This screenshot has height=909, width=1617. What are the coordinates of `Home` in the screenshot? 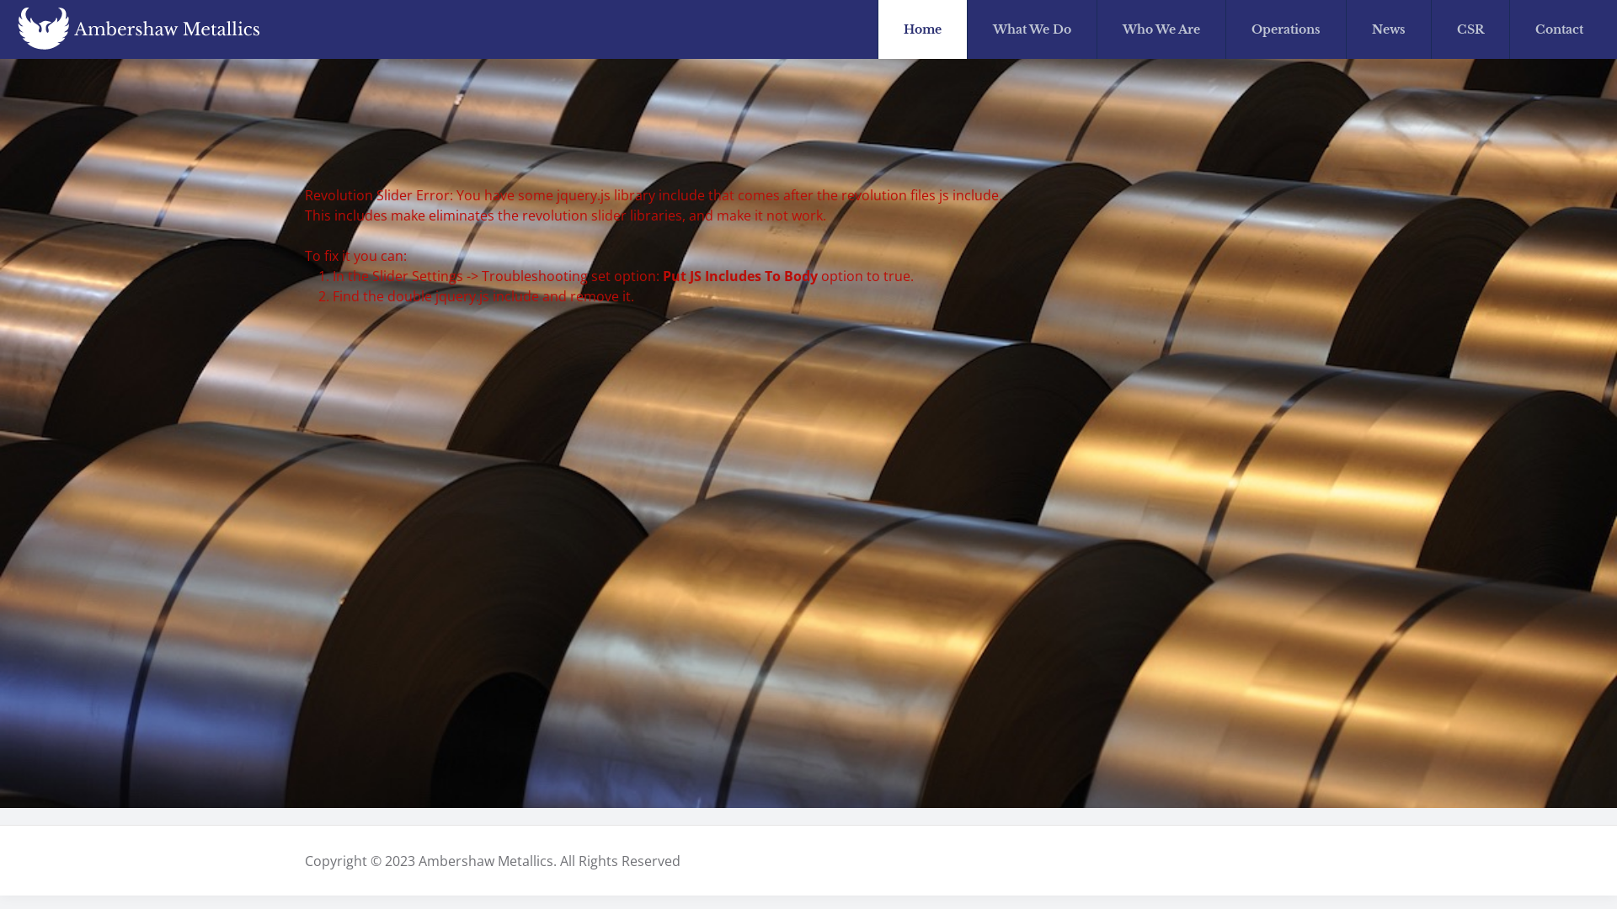 It's located at (923, 29).